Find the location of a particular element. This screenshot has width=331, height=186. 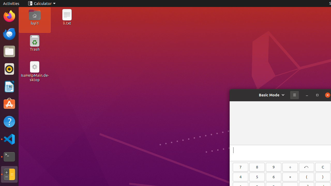

Primary menu is located at coordinates (295, 95).